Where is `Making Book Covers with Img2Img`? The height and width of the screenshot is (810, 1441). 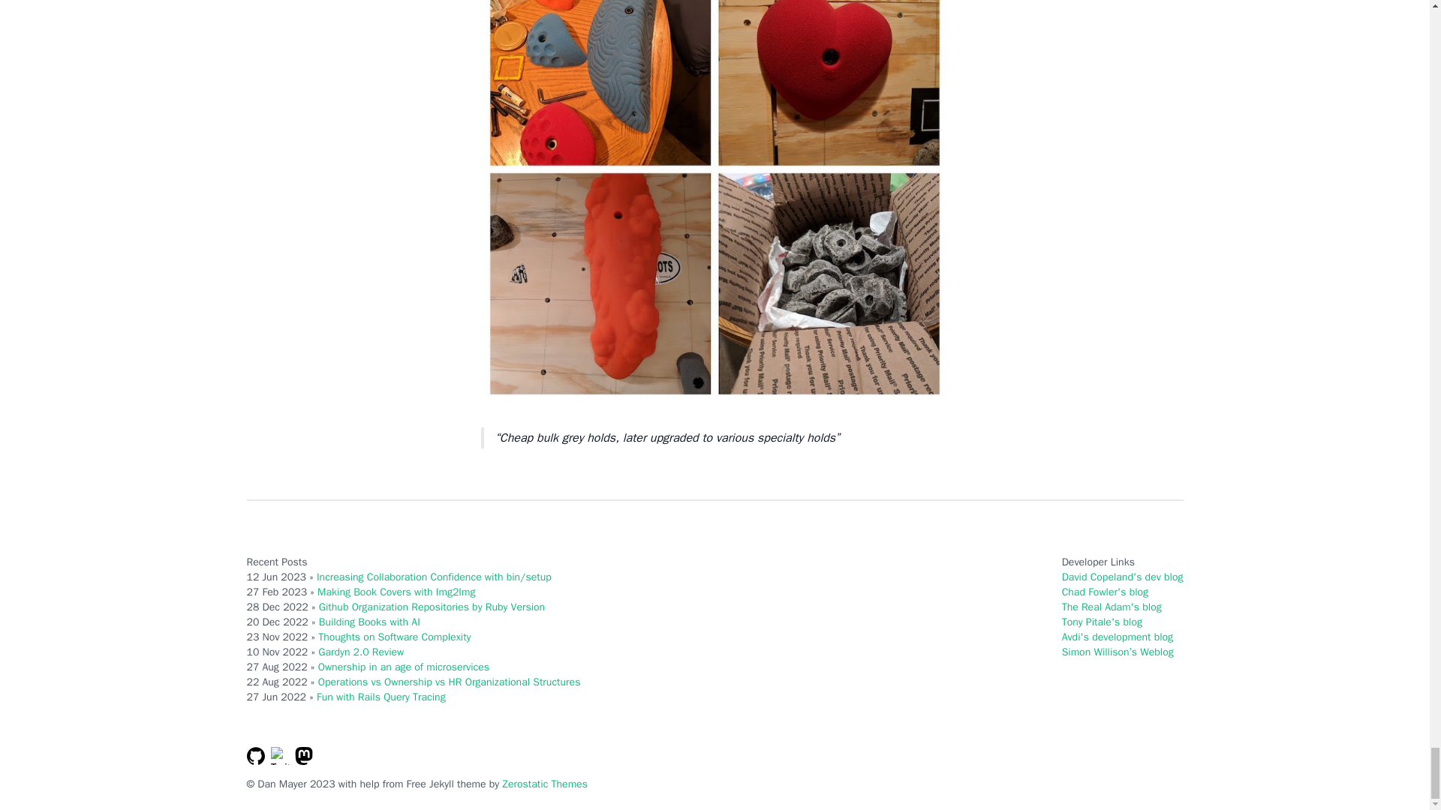
Making Book Covers with Img2Img is located at coordinates (396, 592).